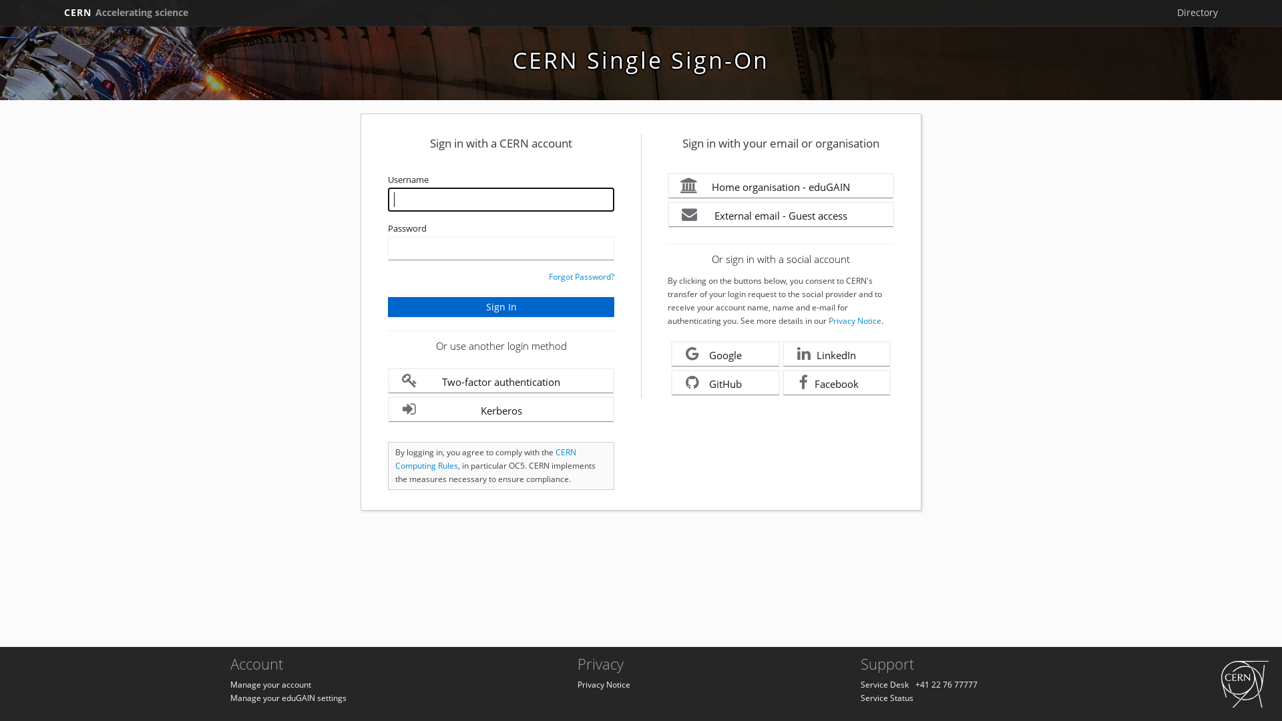 This screenshot has width=1282, height=721. What do you see at coordinates (501, 381) in the screenshot?
I see `Two-factor authentication` at bounding box center [501, 381].